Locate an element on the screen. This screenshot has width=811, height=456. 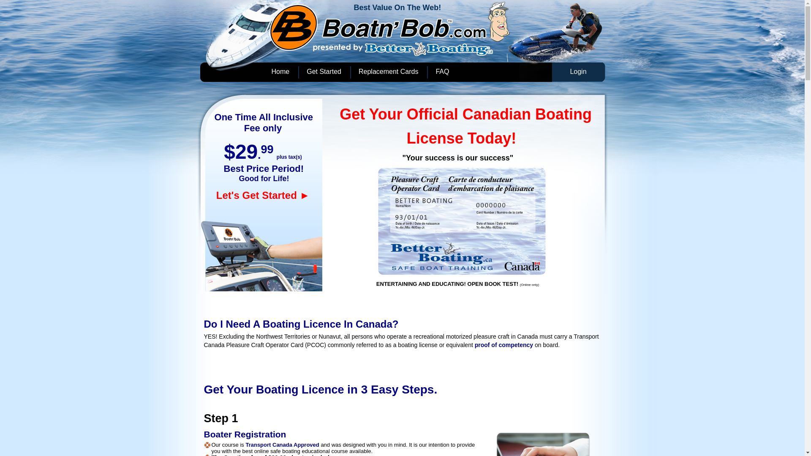
FAQ is located at coordinates (443, 72).